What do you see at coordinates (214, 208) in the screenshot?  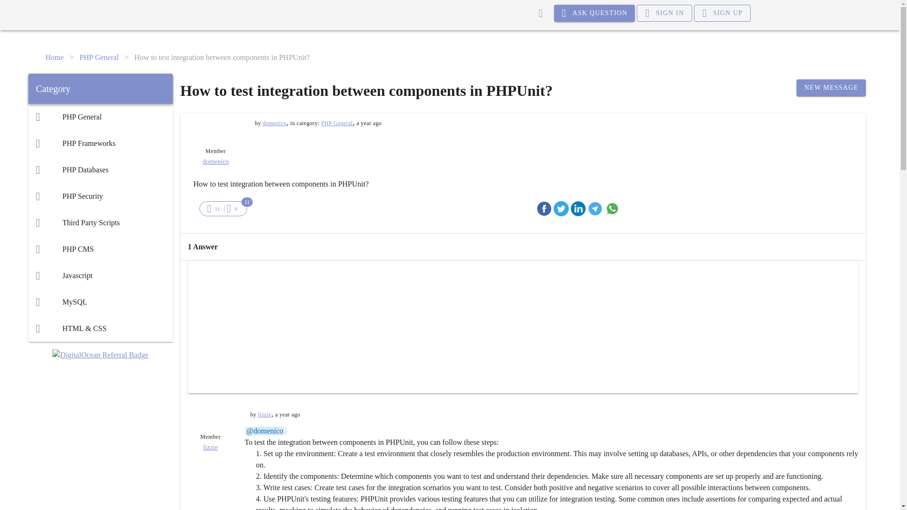 I see `11` at bounding box center [214, 208].